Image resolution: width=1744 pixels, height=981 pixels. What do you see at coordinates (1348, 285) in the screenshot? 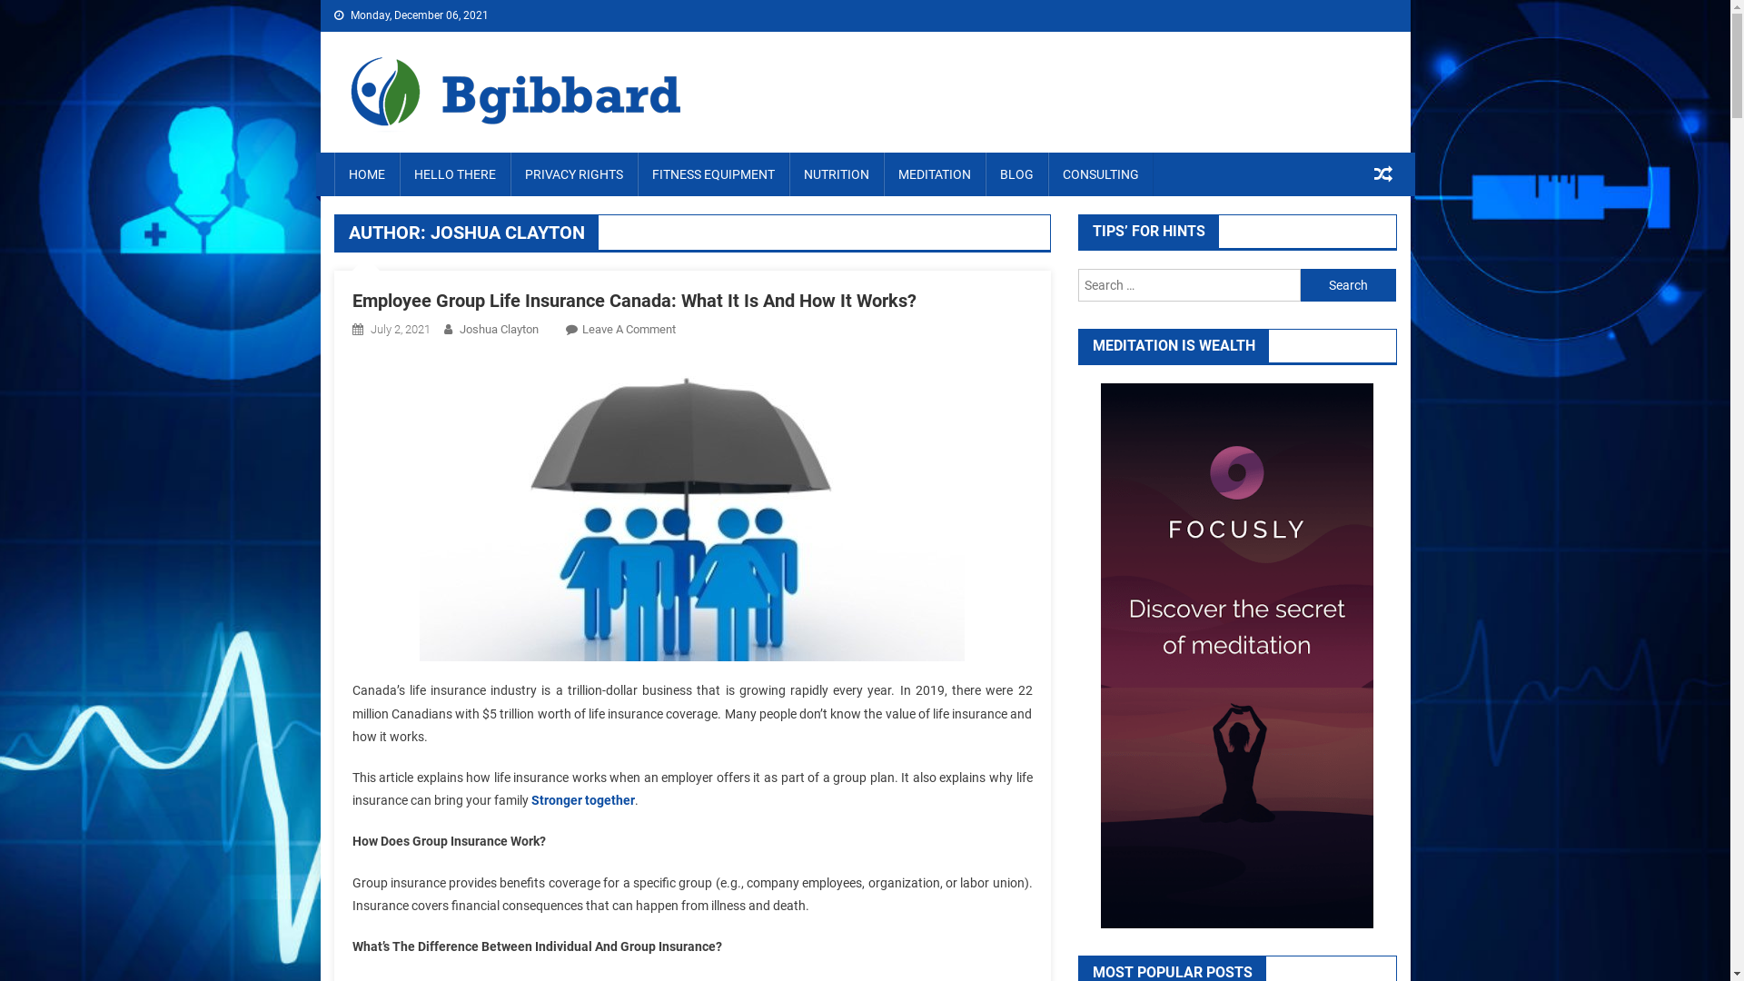
I see `Search` at bounding box center [1348, 285].